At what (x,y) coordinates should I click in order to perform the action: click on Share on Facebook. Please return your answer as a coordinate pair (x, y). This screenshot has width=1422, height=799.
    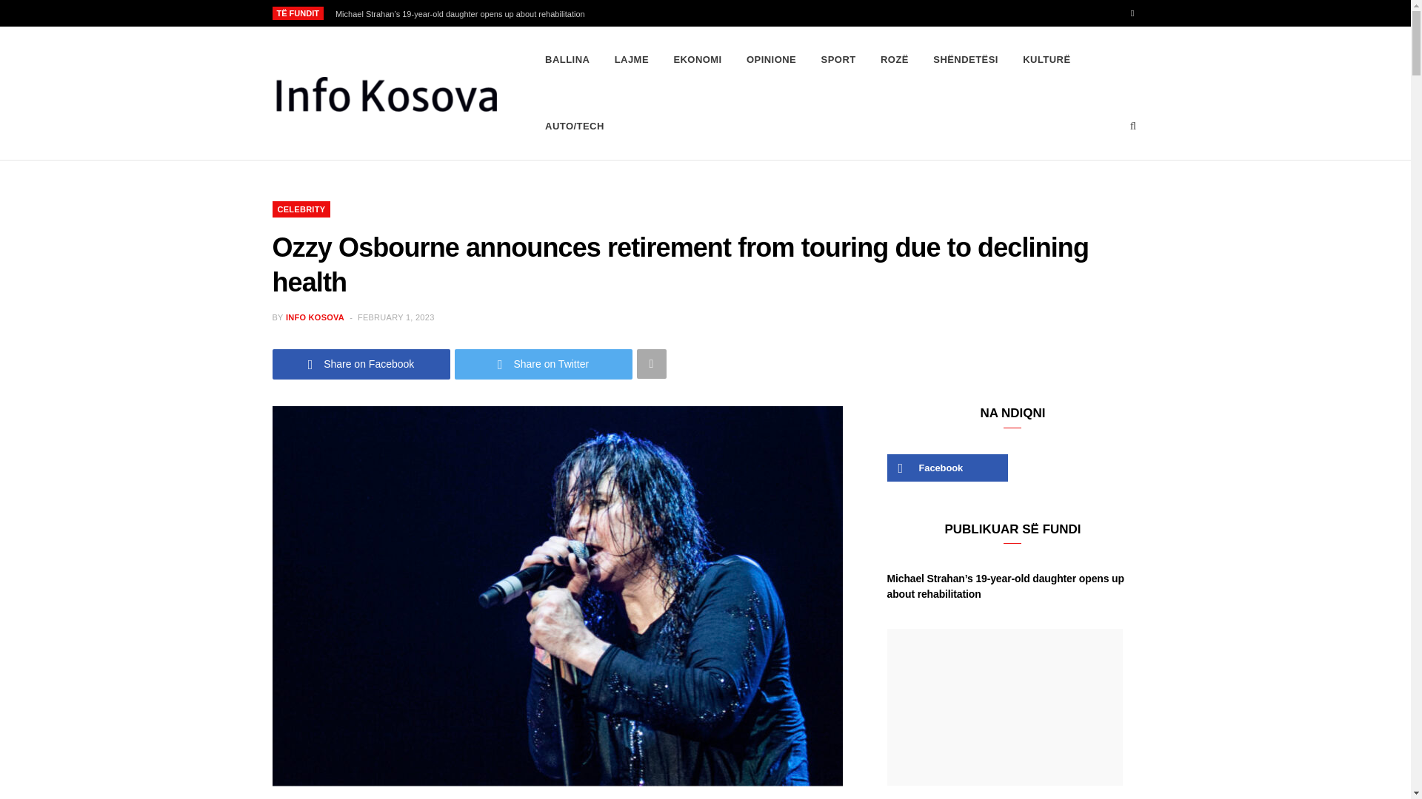
    Looking at the image, I should click on (361, 364).